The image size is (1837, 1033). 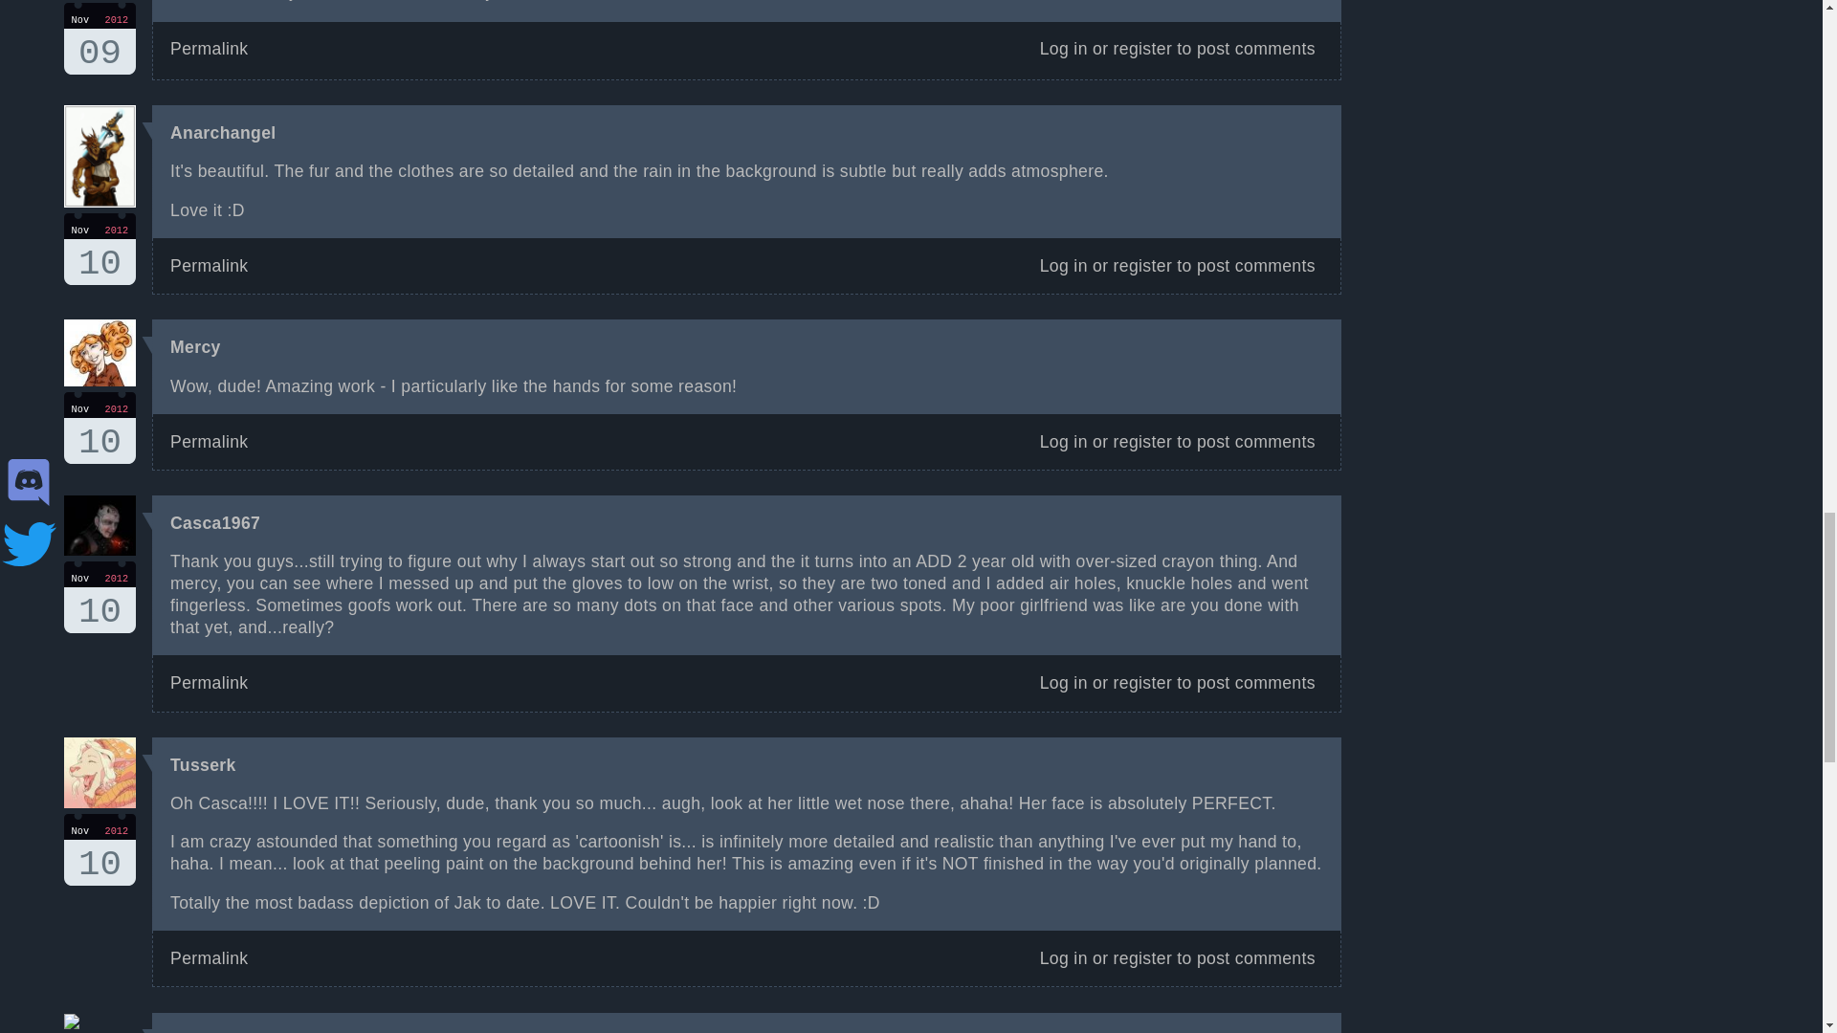 I want to click on Mercy, so click(x=195, y=346).